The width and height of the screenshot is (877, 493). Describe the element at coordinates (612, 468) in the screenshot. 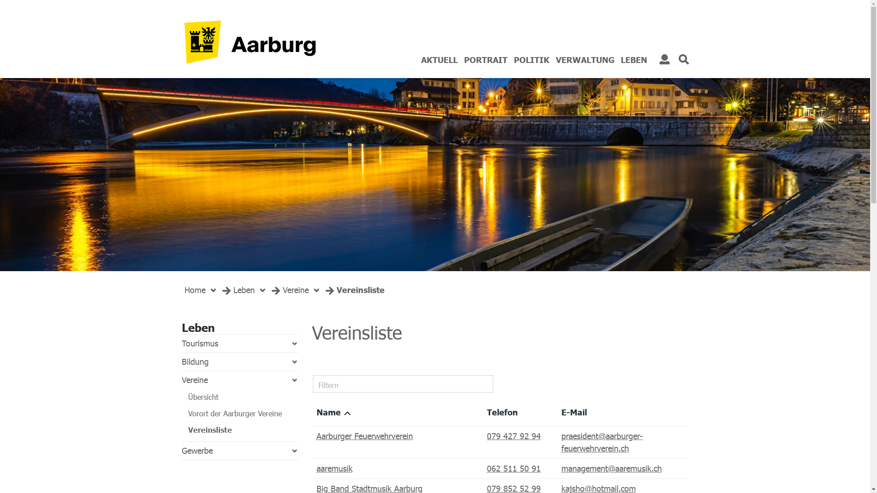

I see `management@aaremusik.ch` at that location.